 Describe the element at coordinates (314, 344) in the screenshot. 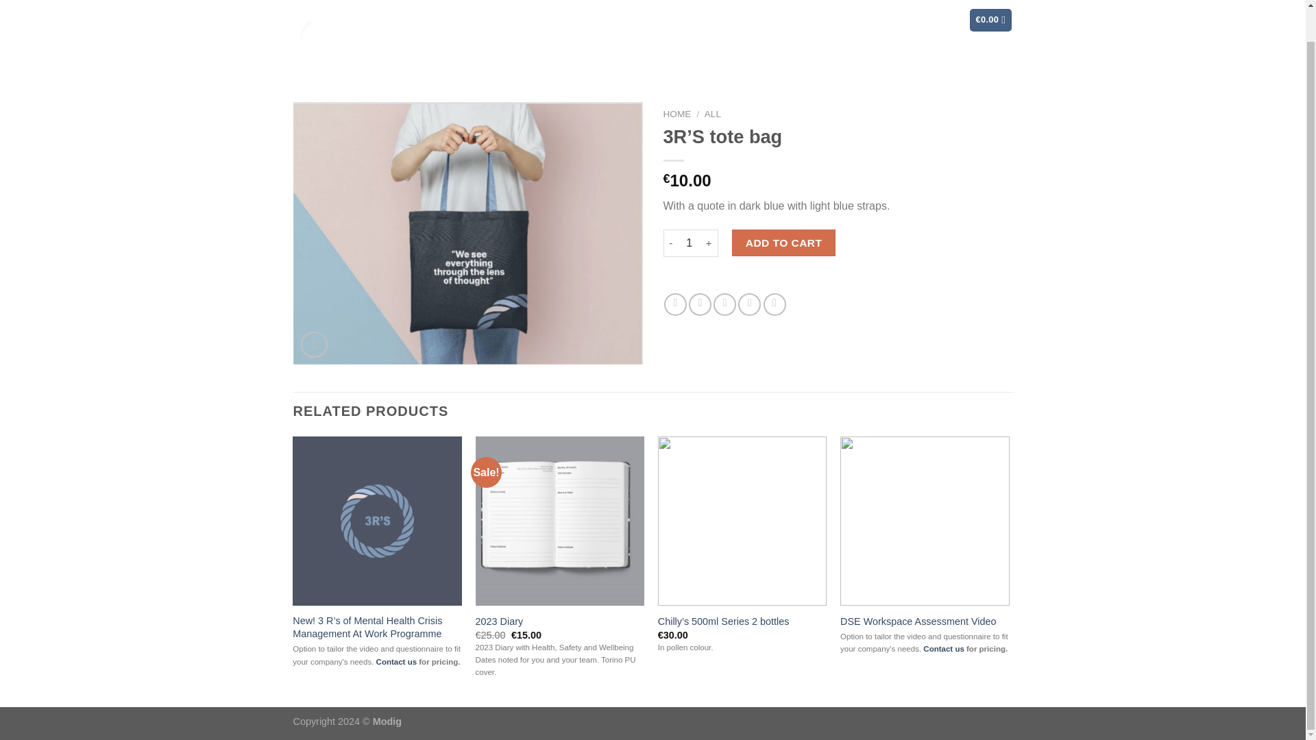

I see `Zoom` at that location.